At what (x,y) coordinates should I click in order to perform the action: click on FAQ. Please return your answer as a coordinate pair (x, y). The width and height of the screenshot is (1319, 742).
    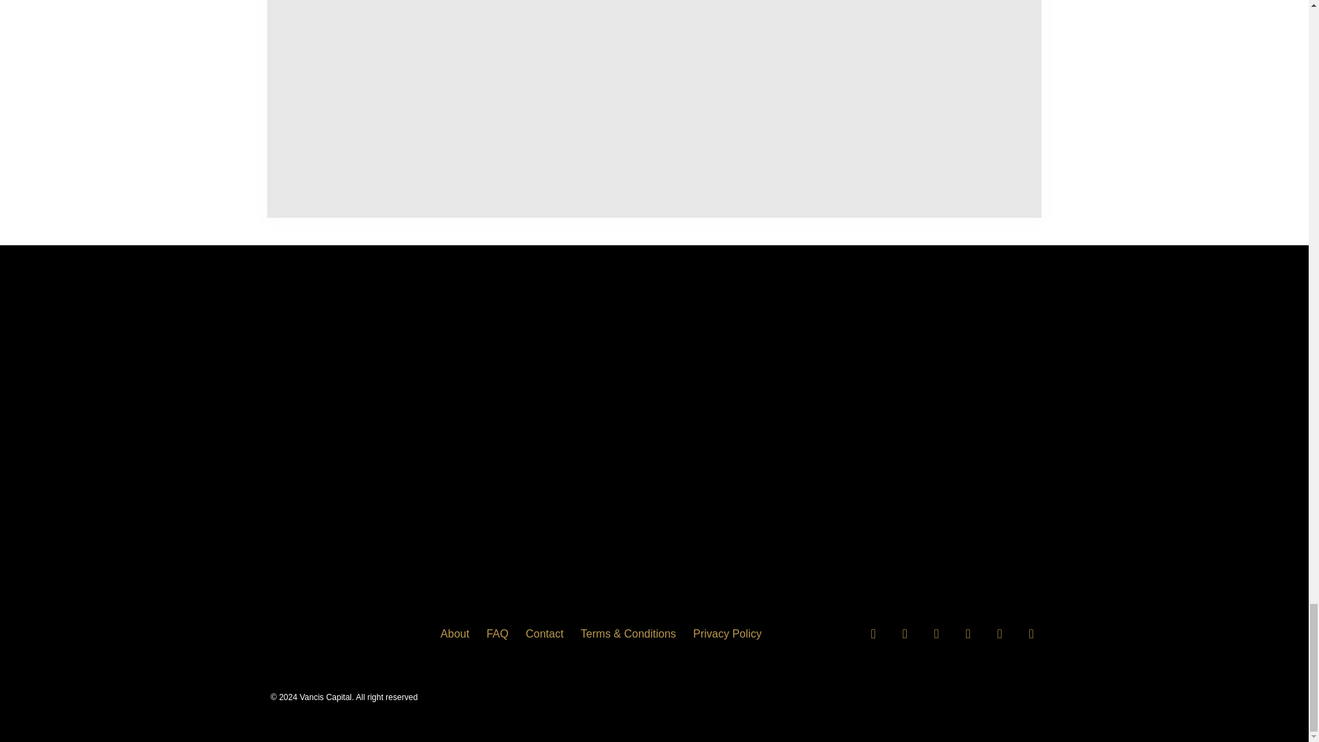
    Looking at the image, I should click on (497, 633).